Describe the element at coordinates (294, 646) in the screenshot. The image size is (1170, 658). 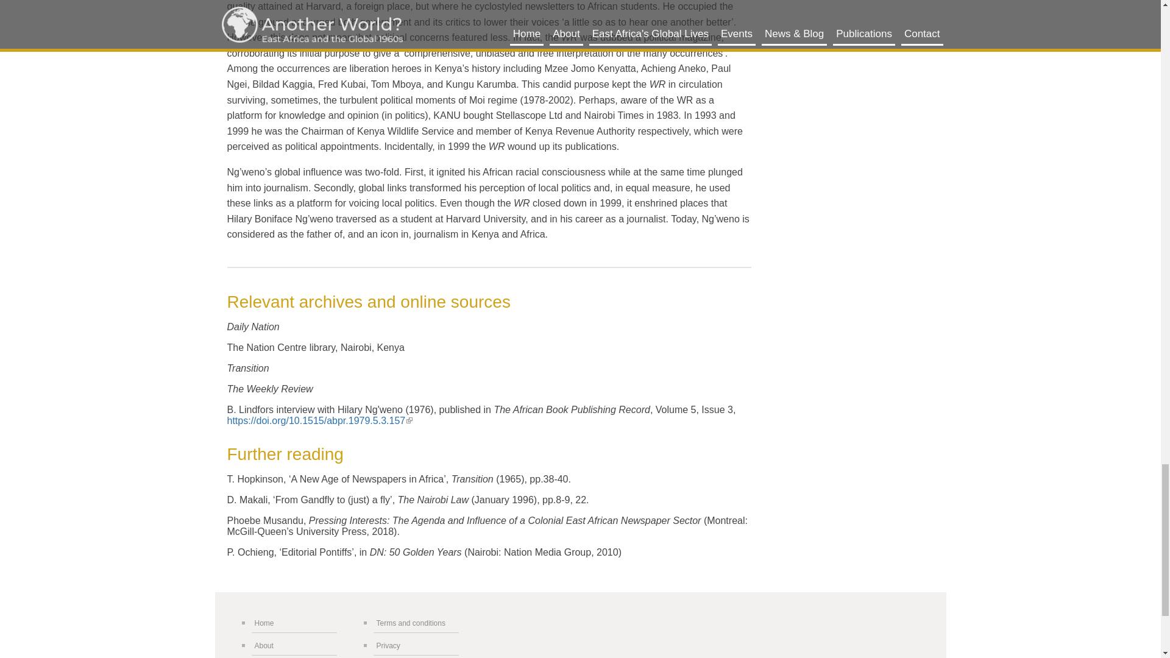
I see `About the project` at that location.